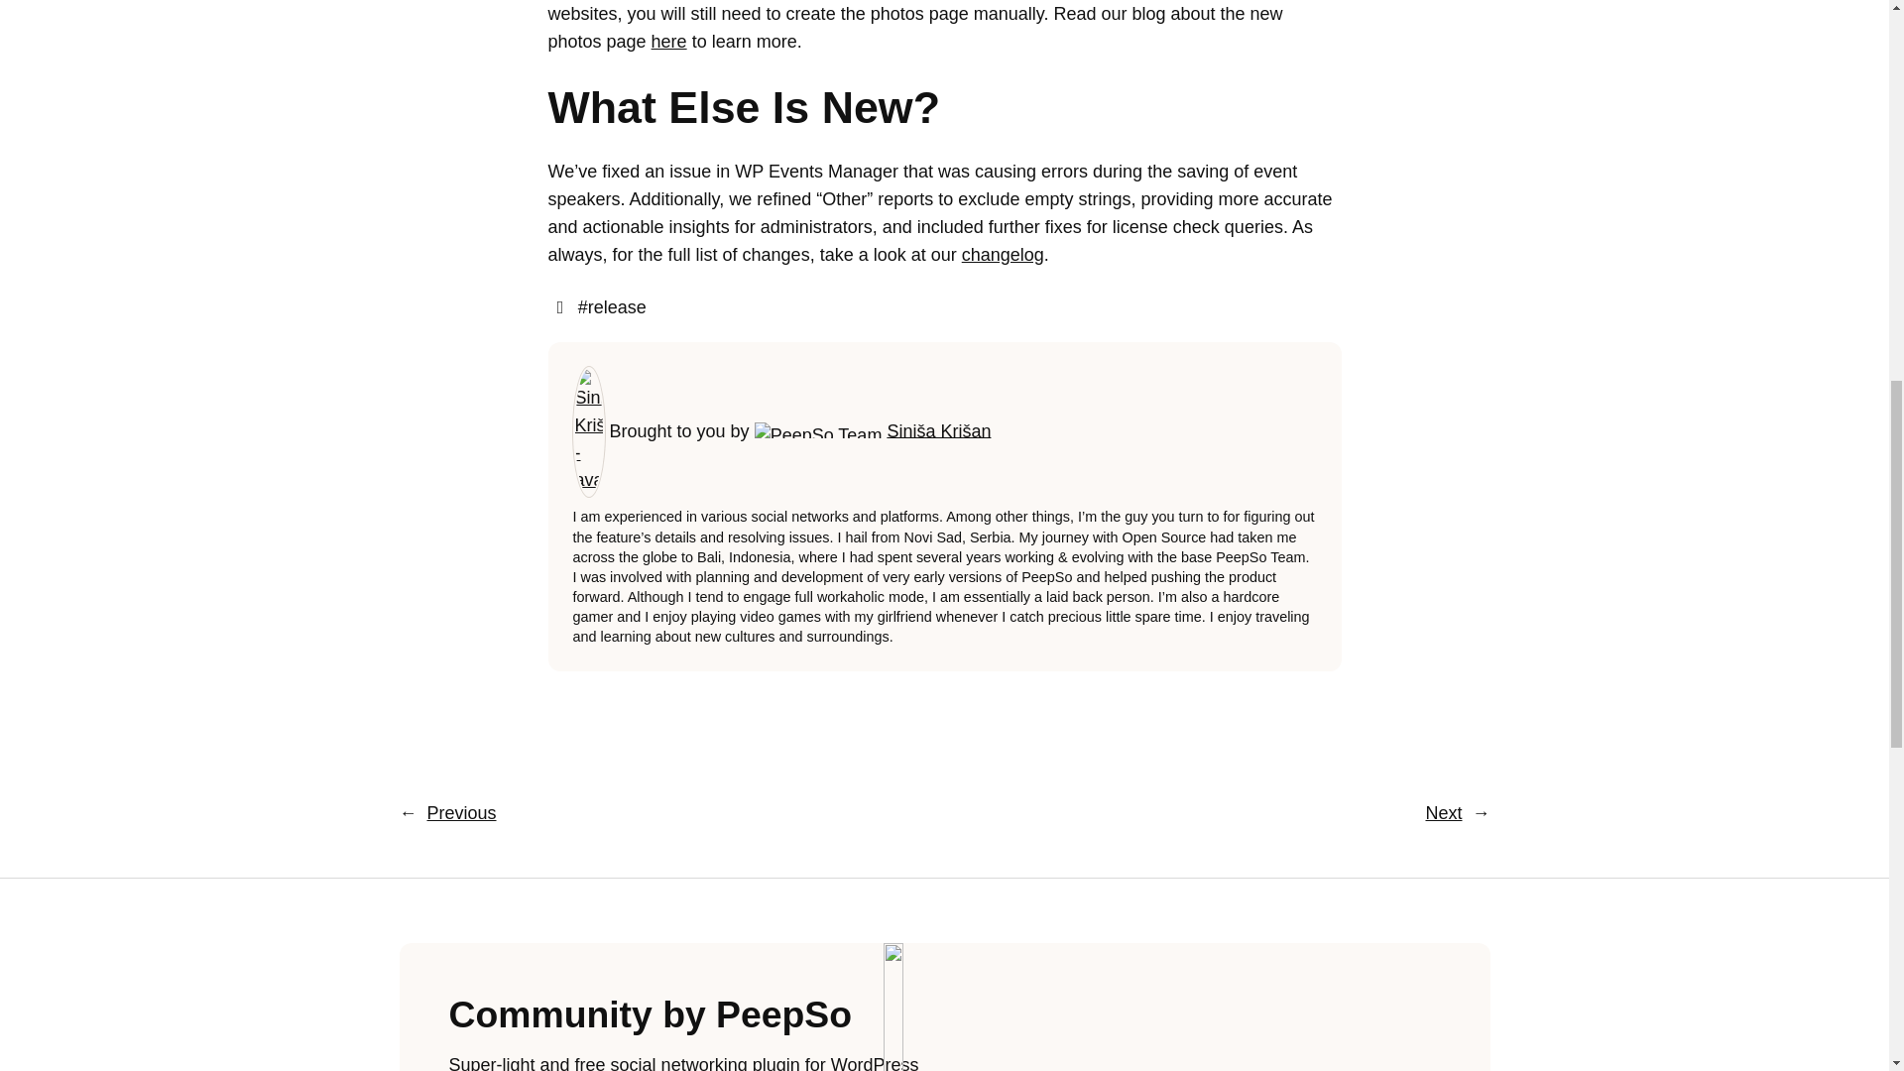 The width and height of the screenshot is (1904, 1071). Describe the element at coordinates (668, 42) in the screenshot. I see `here` at that location.